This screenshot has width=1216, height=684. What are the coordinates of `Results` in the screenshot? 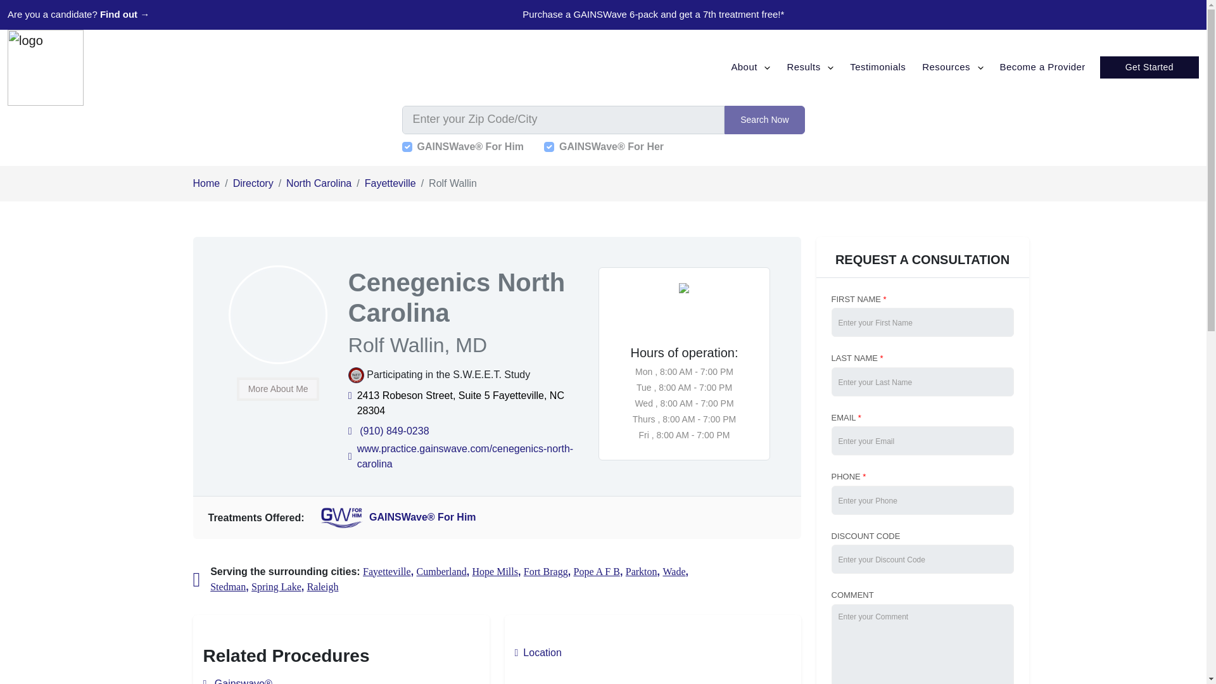 It's located at (809, 67).